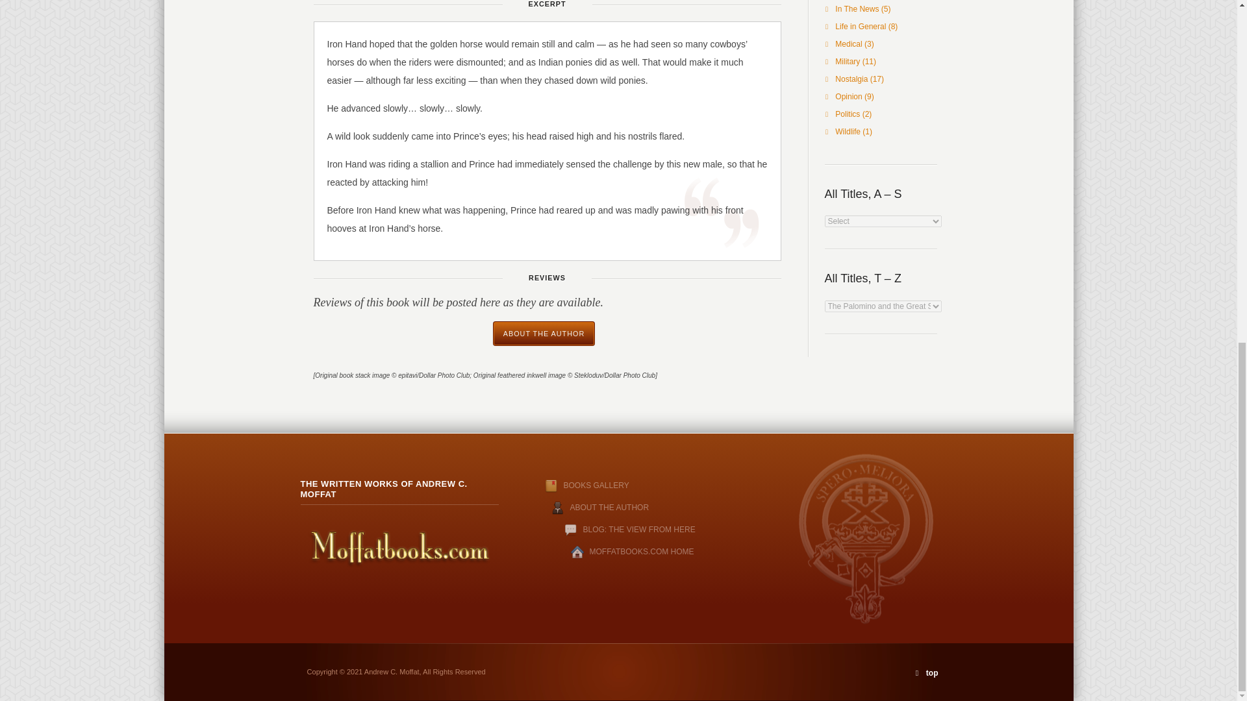  I want to click on BLOG: THE VIEW FROM HERE, so click(639, 529).